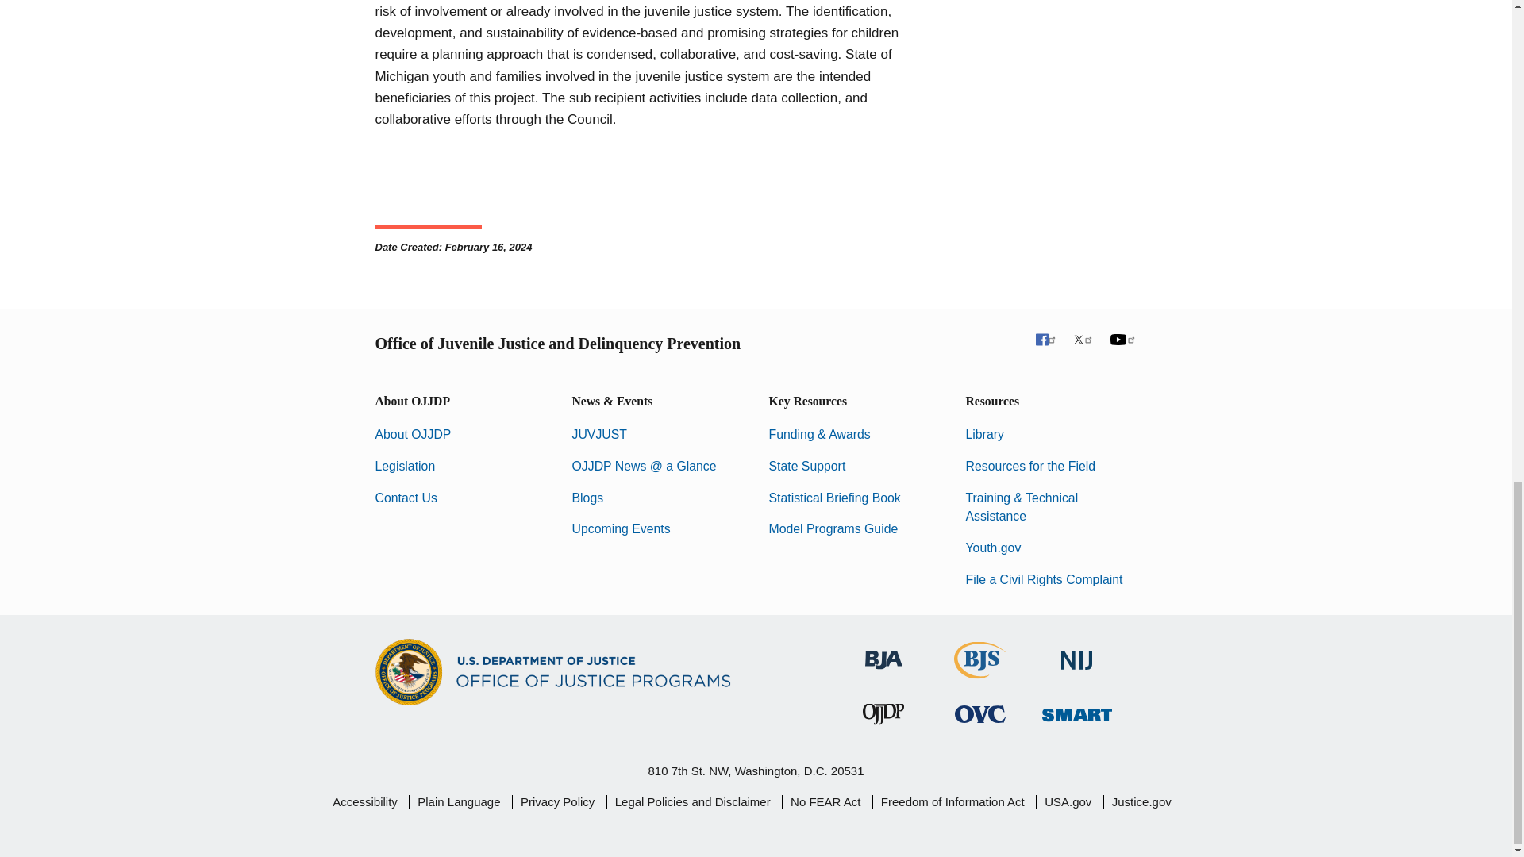  I want to click on Legislation, so click(405, 466).